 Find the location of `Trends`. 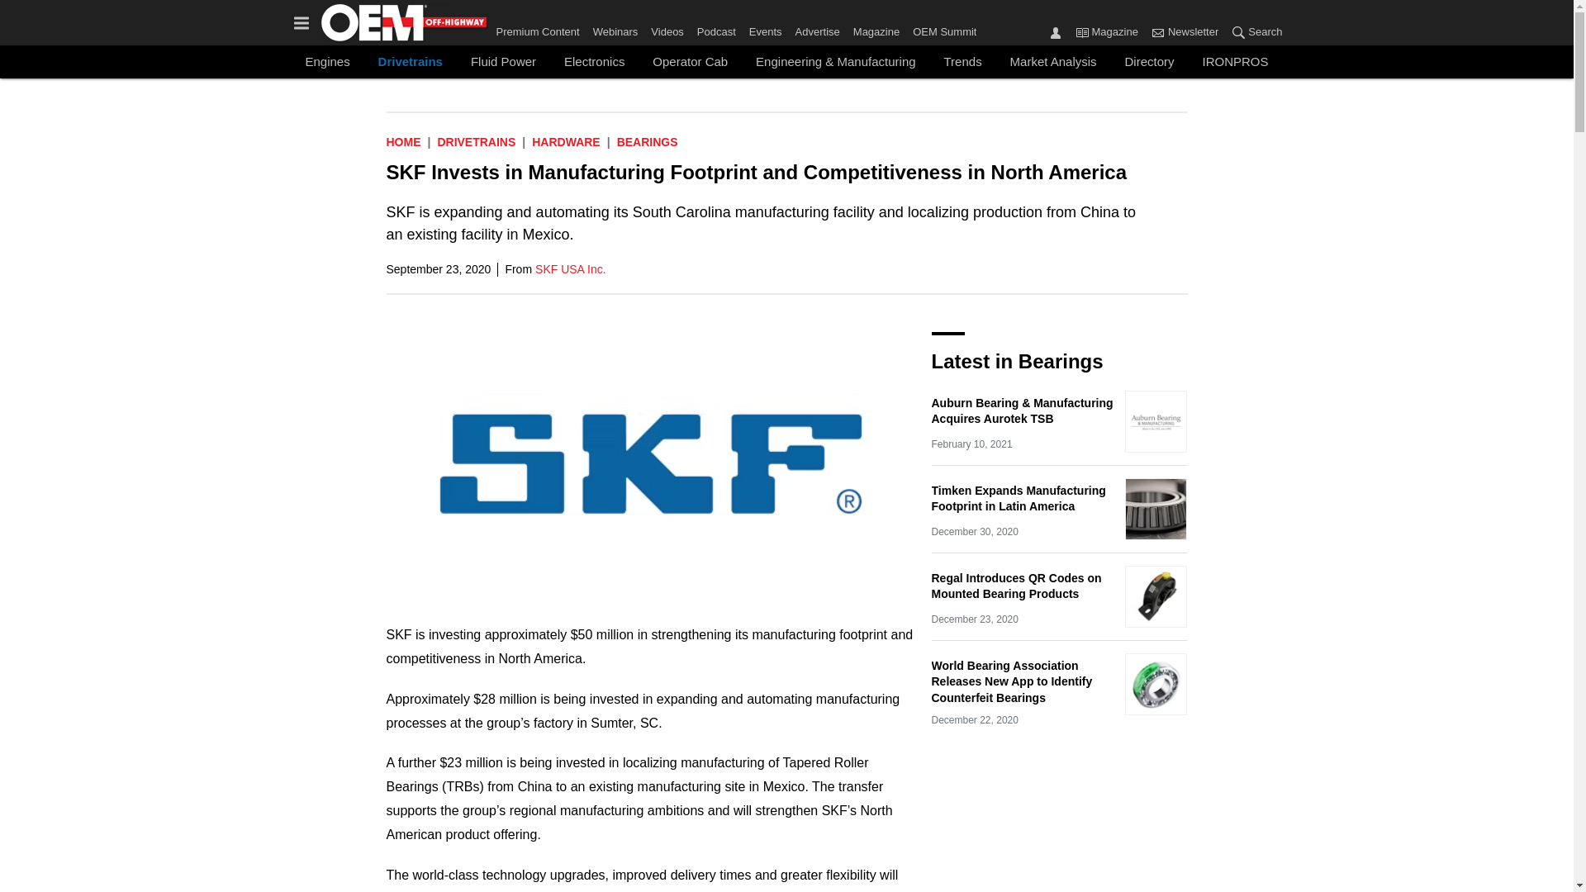

Trends is located at coordinates (963, 61).